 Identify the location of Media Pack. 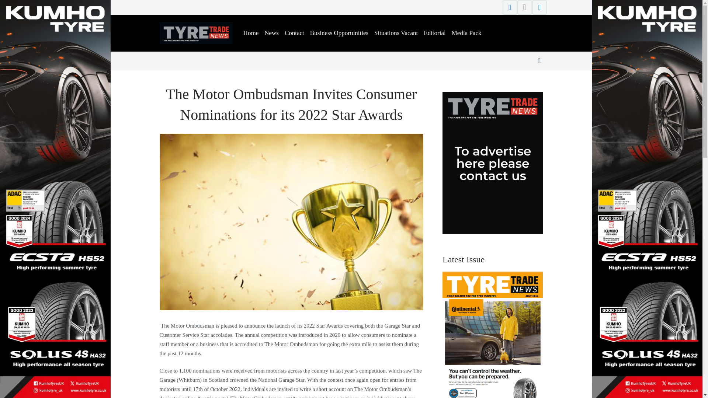
(466, 33).